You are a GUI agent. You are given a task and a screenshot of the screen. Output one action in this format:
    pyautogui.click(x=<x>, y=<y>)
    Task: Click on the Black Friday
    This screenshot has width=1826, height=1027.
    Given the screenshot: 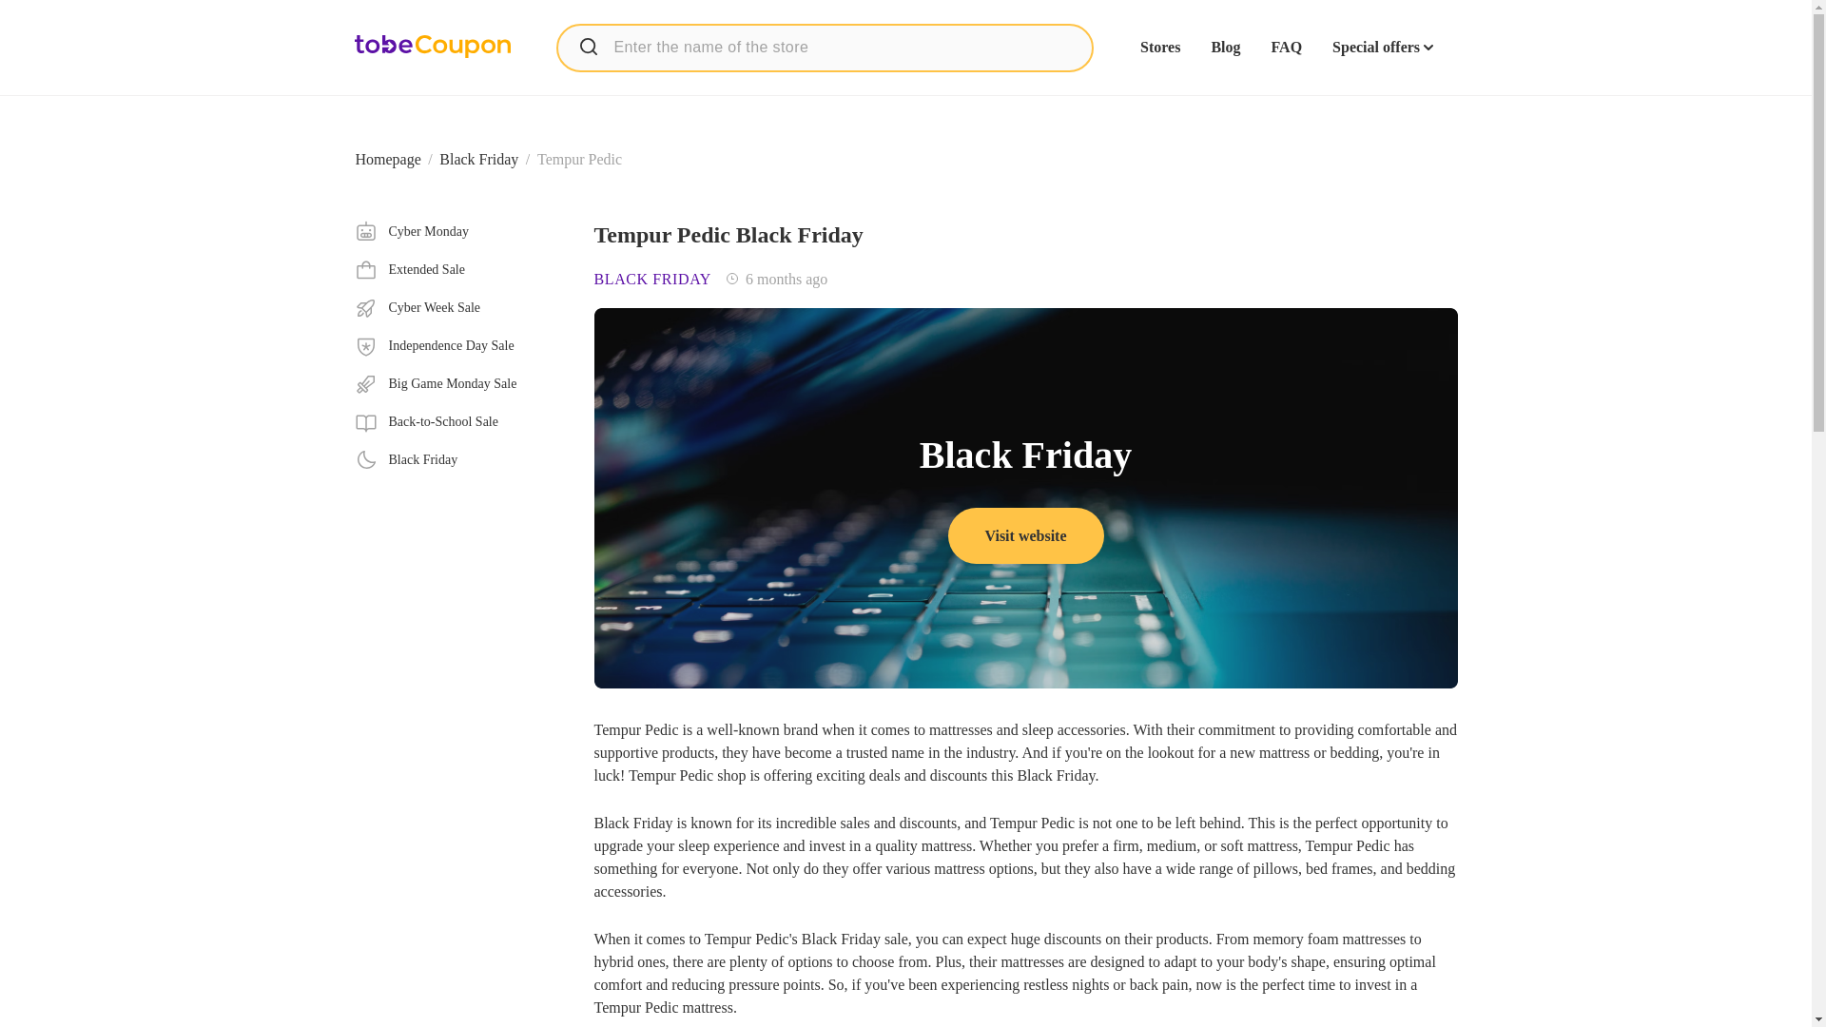 What is the action you would take?
    pyautogui.click(x=479, y=159)
    